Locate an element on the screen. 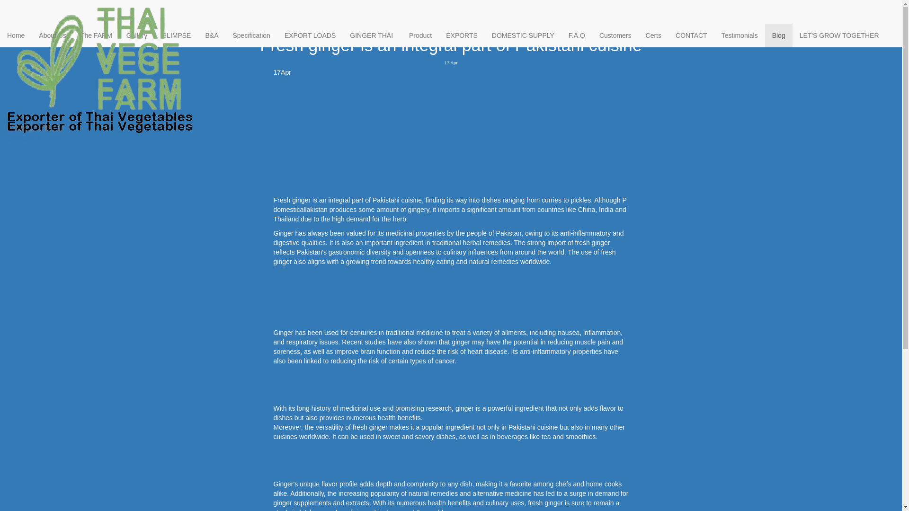  The FARM is located at coordinates (96, 35).